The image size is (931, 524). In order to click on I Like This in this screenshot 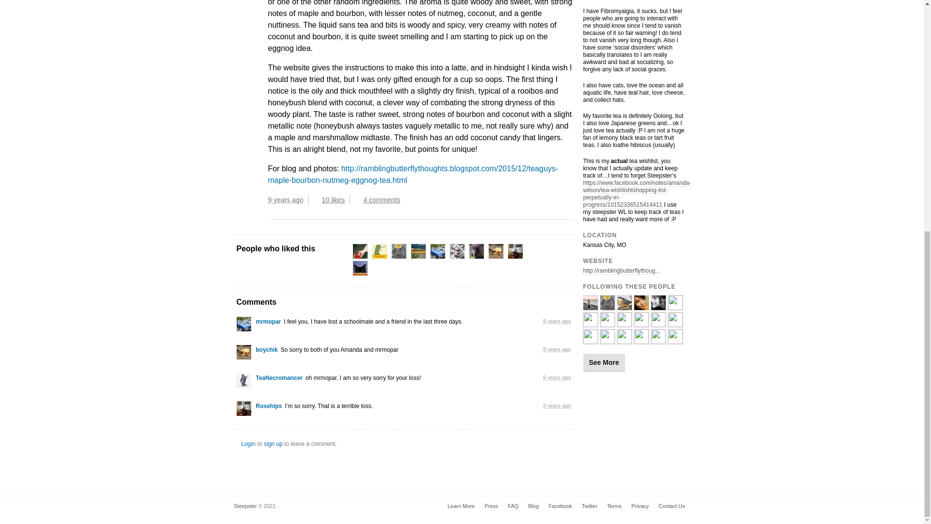, I will do `click(316, 200)`.